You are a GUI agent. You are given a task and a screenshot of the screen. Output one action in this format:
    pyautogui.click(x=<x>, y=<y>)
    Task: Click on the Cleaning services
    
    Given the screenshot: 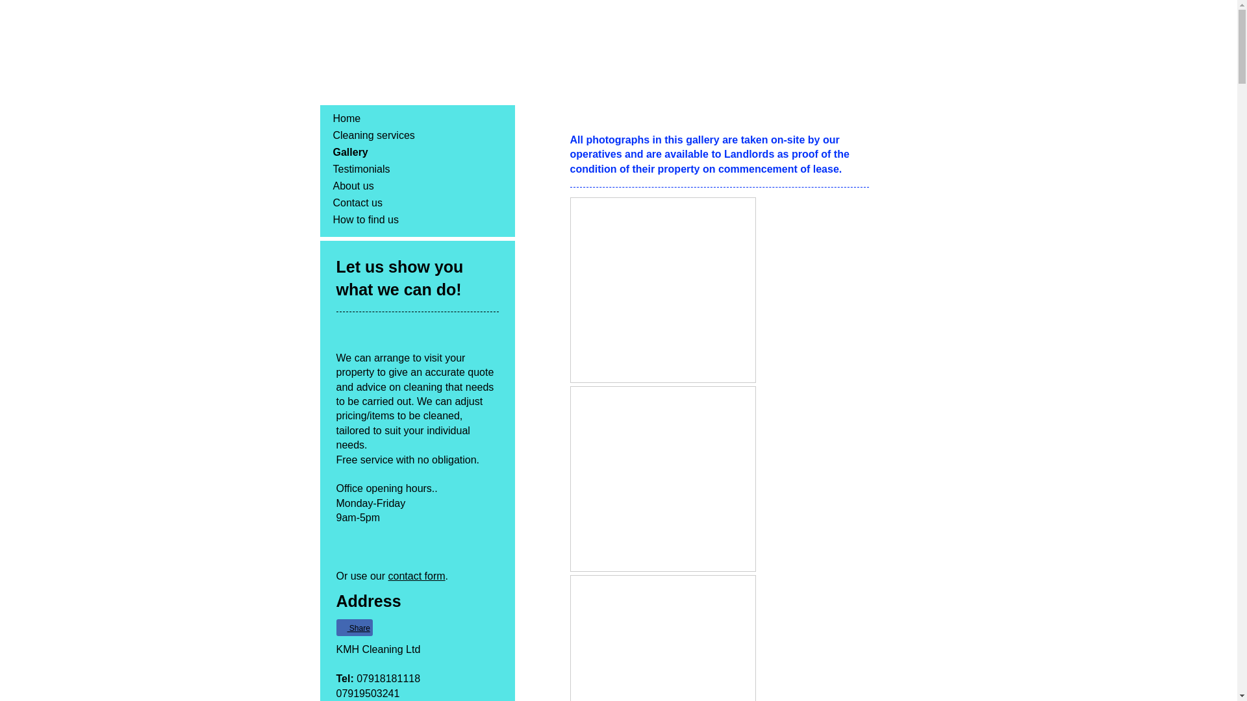 What is the action you would take?
    pyautogui.click(x=416, y=135)
    